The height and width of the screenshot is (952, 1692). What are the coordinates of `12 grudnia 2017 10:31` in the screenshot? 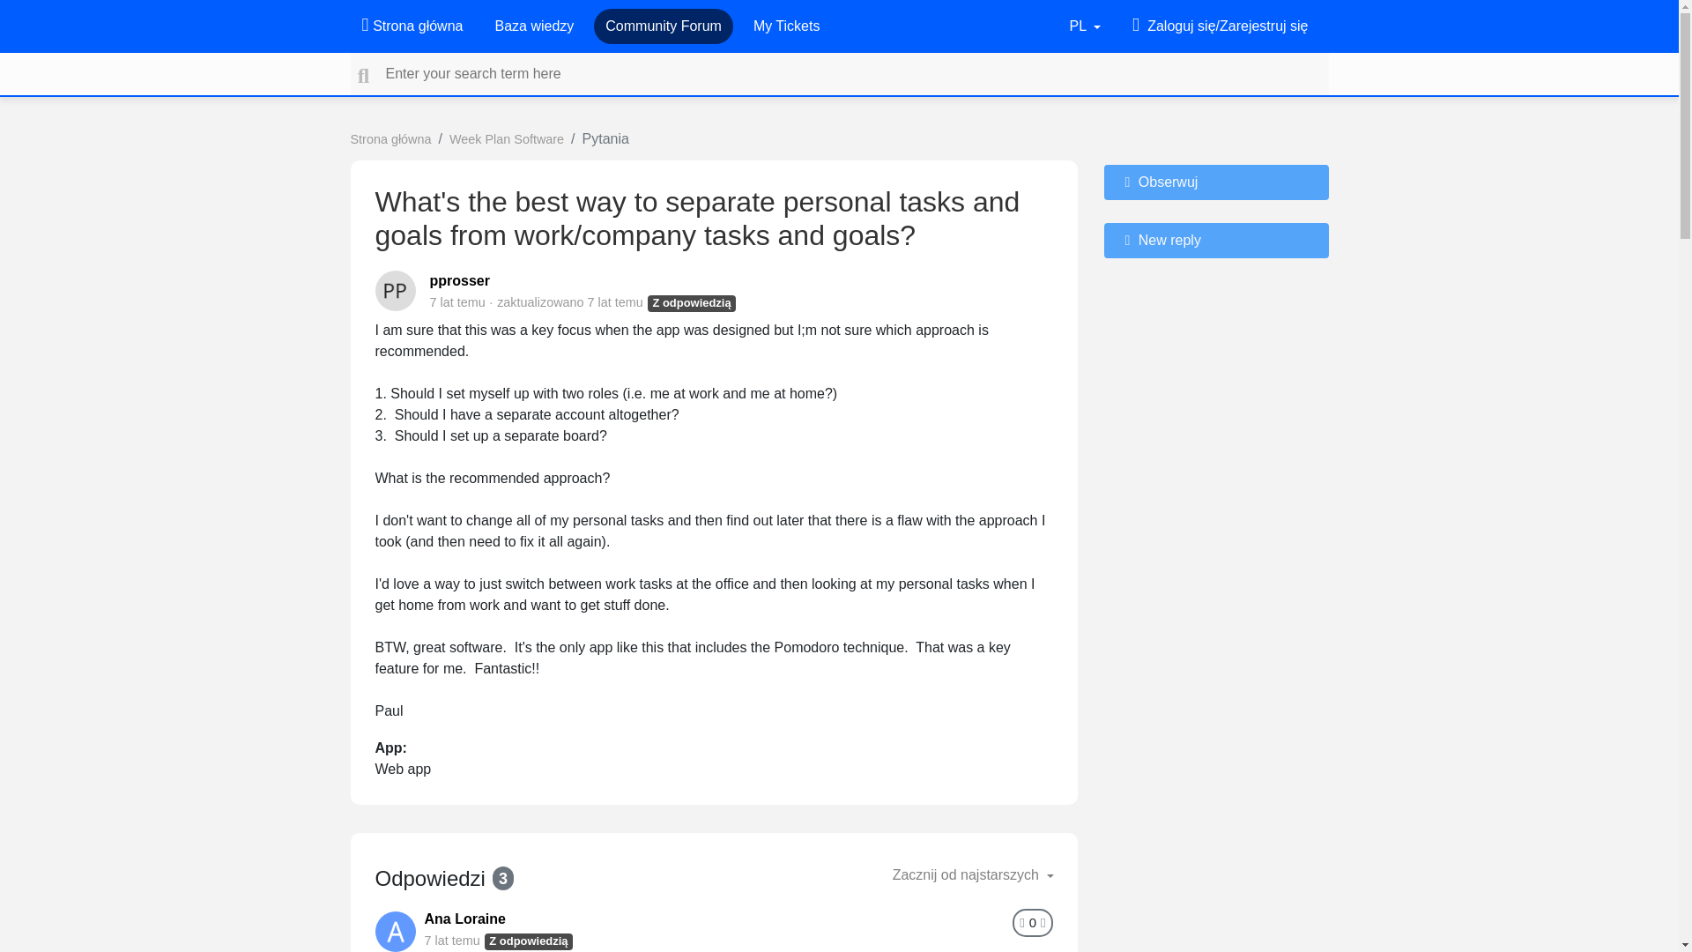 It's located at (452, 940).